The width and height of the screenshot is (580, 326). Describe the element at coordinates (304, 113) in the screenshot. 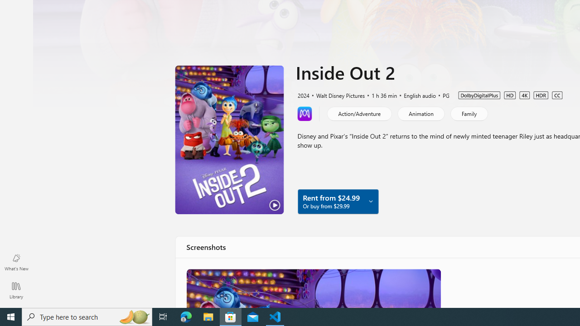

I see `Learn more about Movies Anywhere` at that location.